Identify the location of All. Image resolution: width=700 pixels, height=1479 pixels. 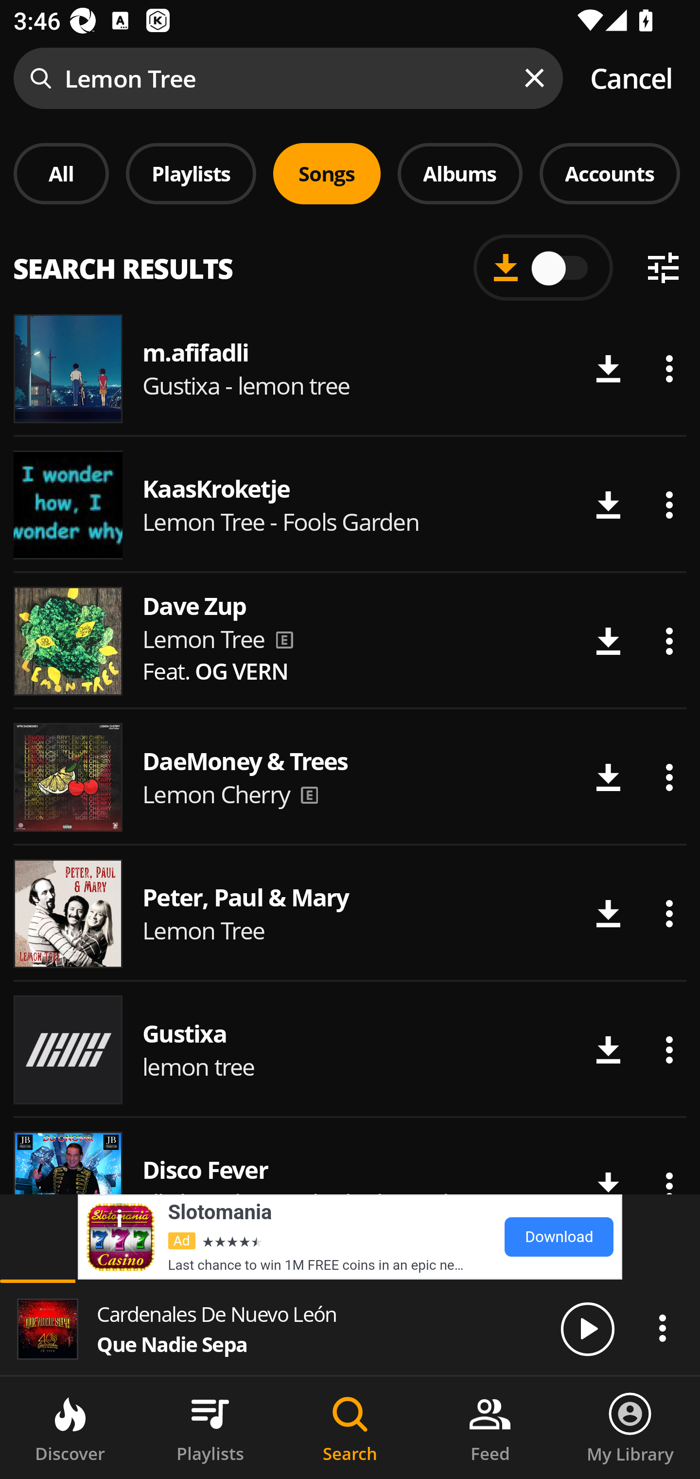
(61, 173).